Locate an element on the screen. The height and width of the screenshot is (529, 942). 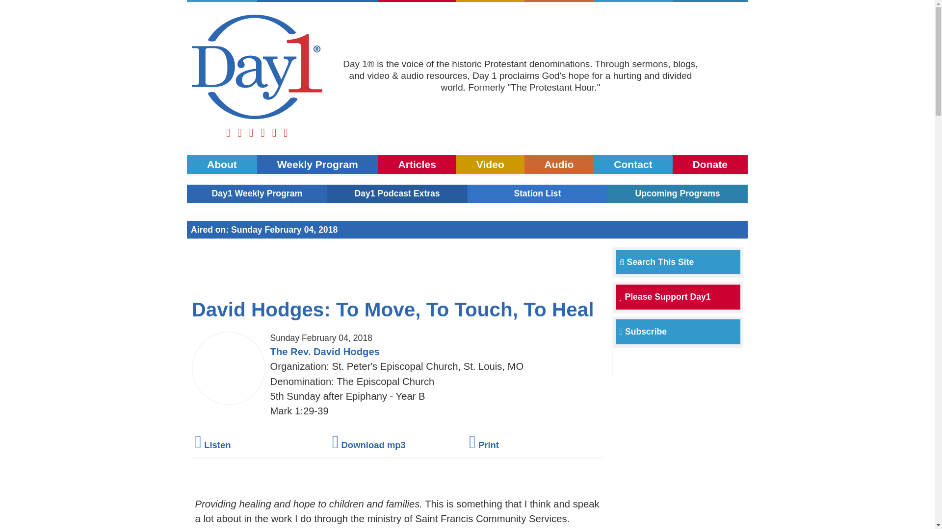
Day1 Audio is located at coordinates (559, 165).